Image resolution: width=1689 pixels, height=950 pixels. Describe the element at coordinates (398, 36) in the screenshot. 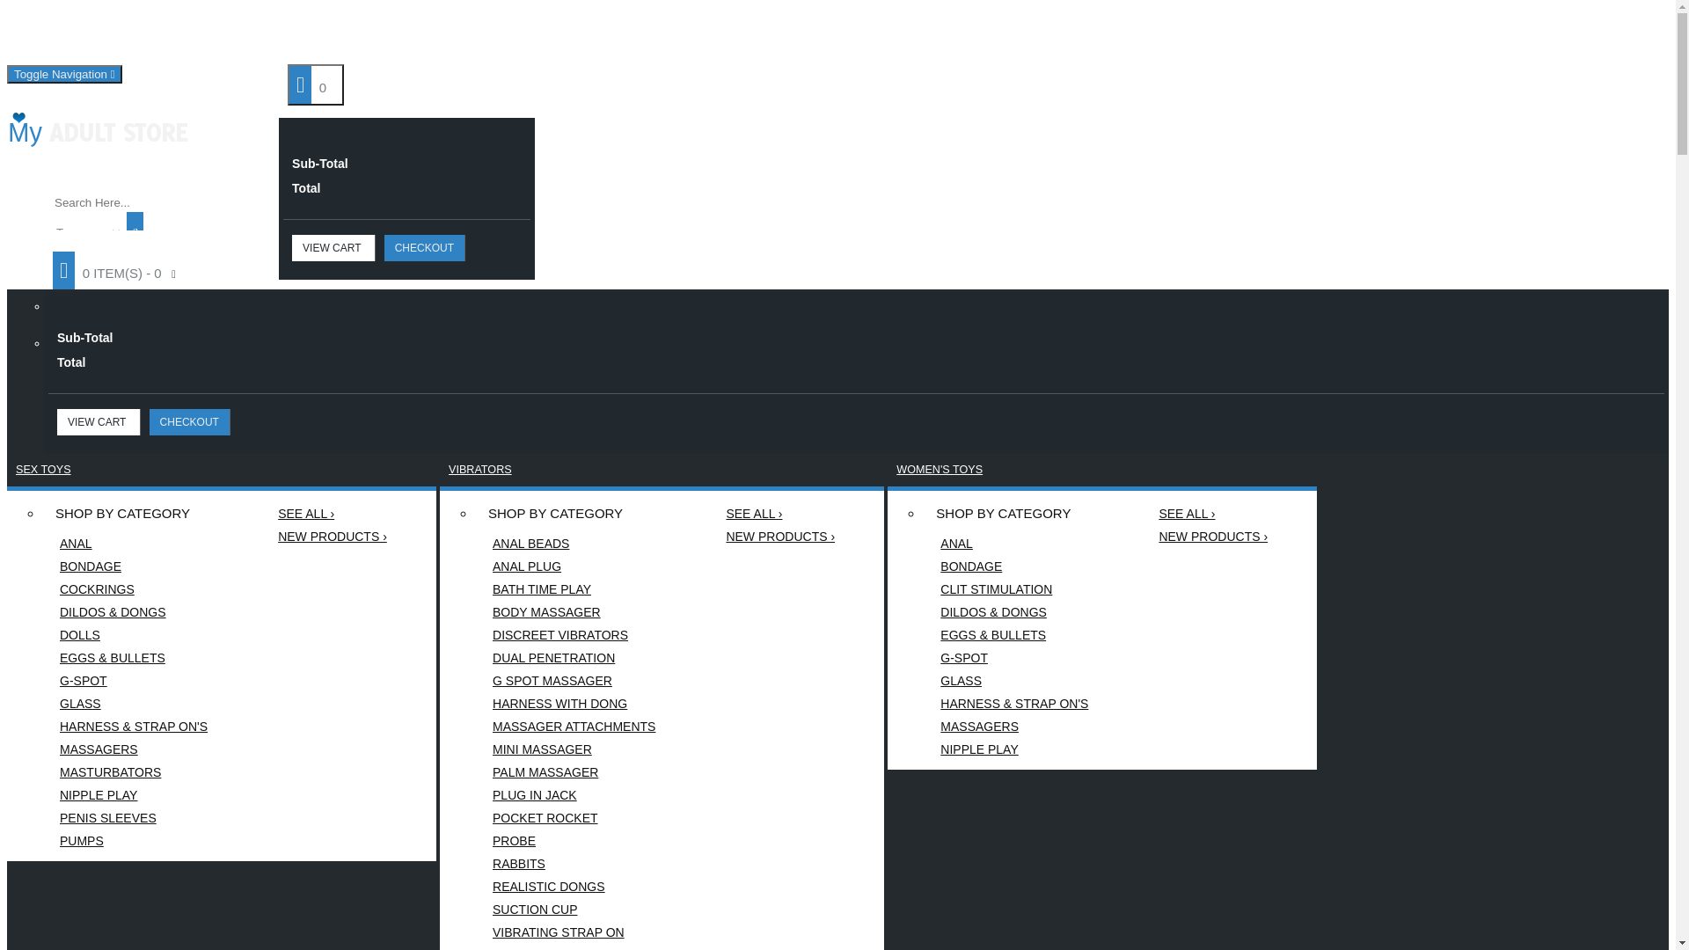

I see `Shopping Cart` at that location.